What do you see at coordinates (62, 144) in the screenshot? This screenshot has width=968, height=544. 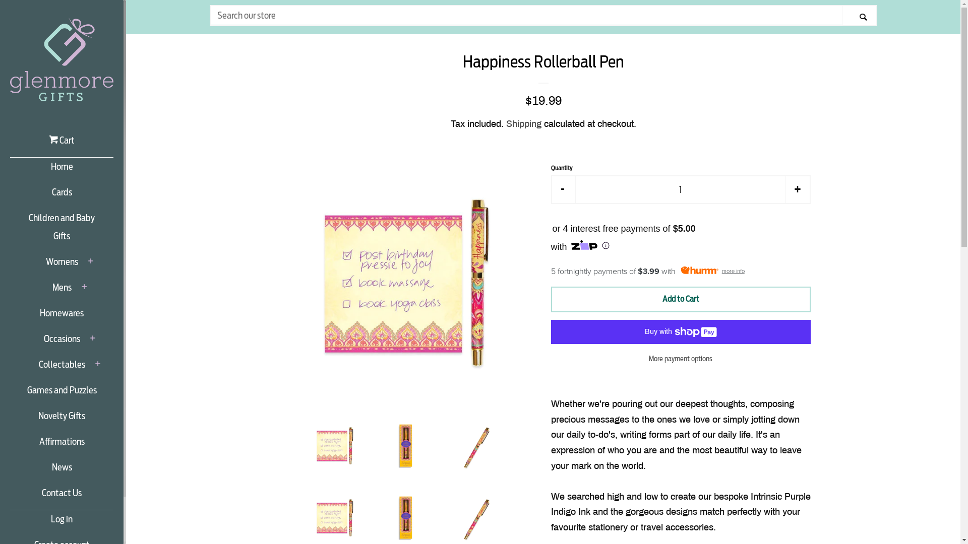 I see `Cart` at bounding box center [62, 144].